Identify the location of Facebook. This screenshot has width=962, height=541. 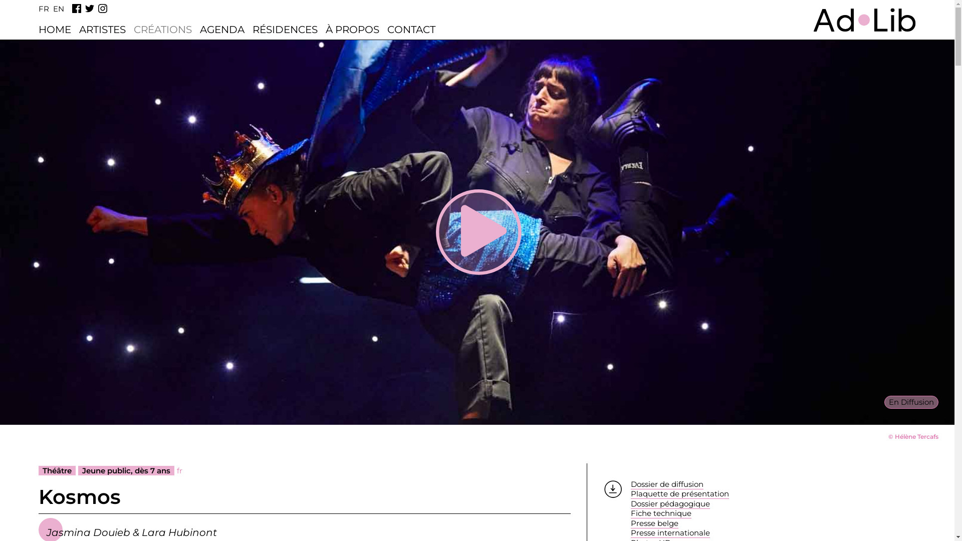
(77, 9).